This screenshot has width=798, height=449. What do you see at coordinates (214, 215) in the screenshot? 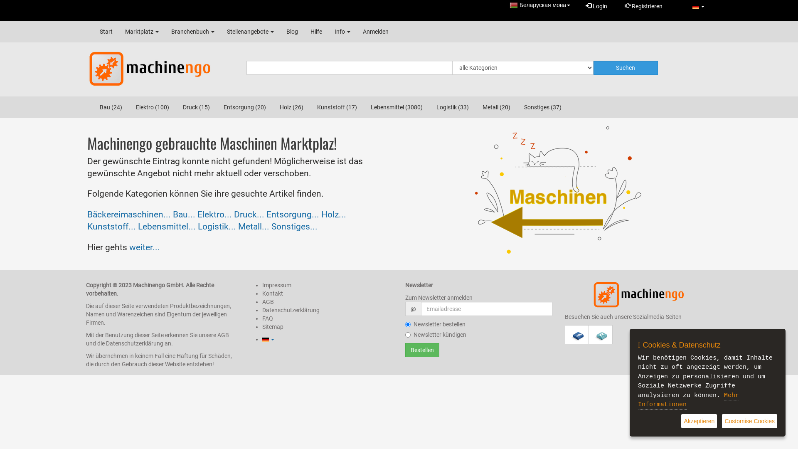
I see `Elektro...` at bounding box center [214, 215].